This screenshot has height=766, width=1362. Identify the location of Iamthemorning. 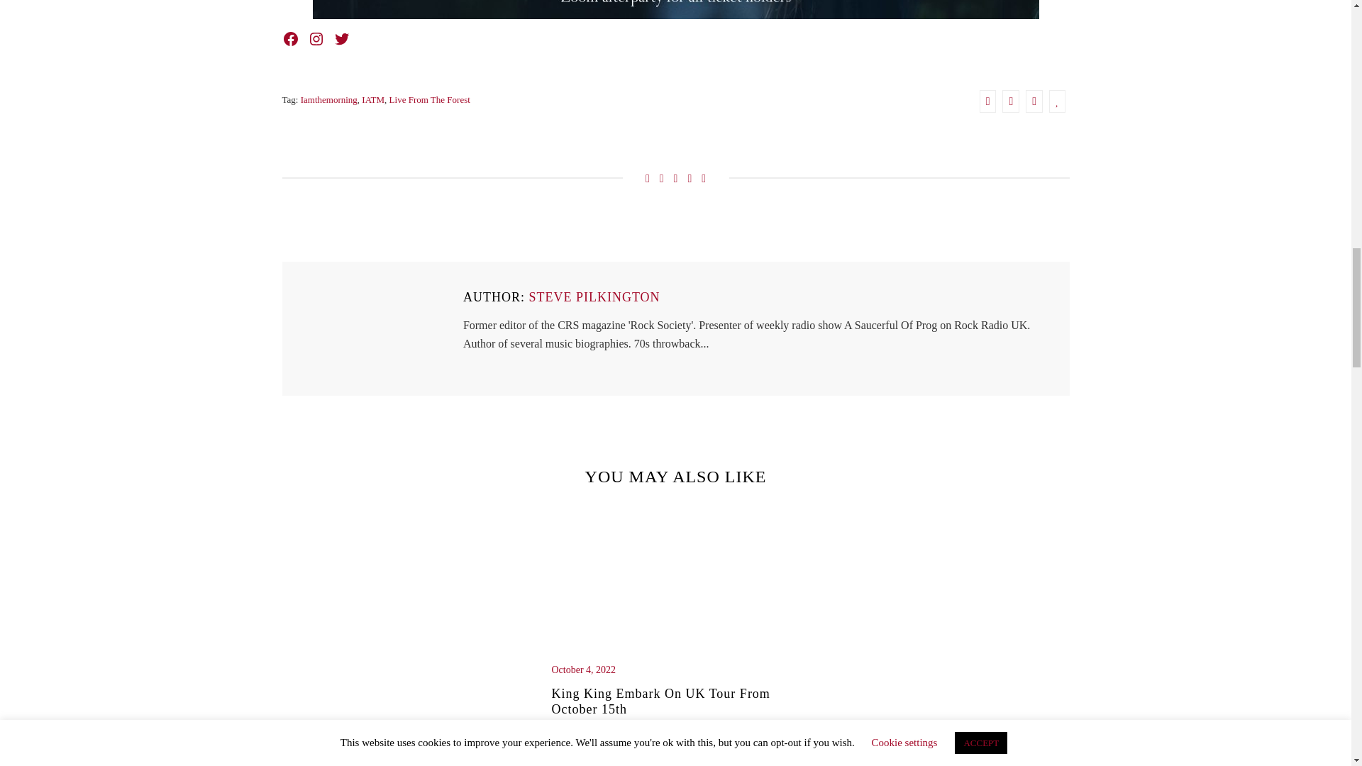
(329, 100).